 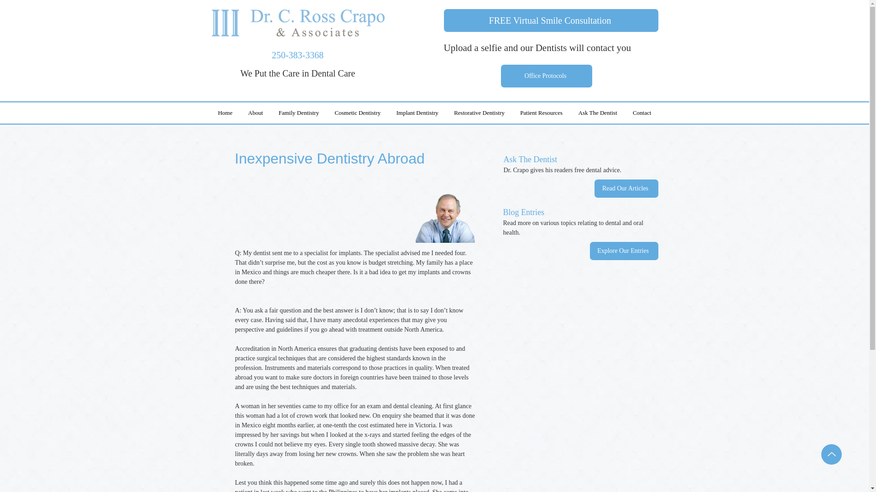 I want to click on Patient Resources, so click(x=541, y=113).